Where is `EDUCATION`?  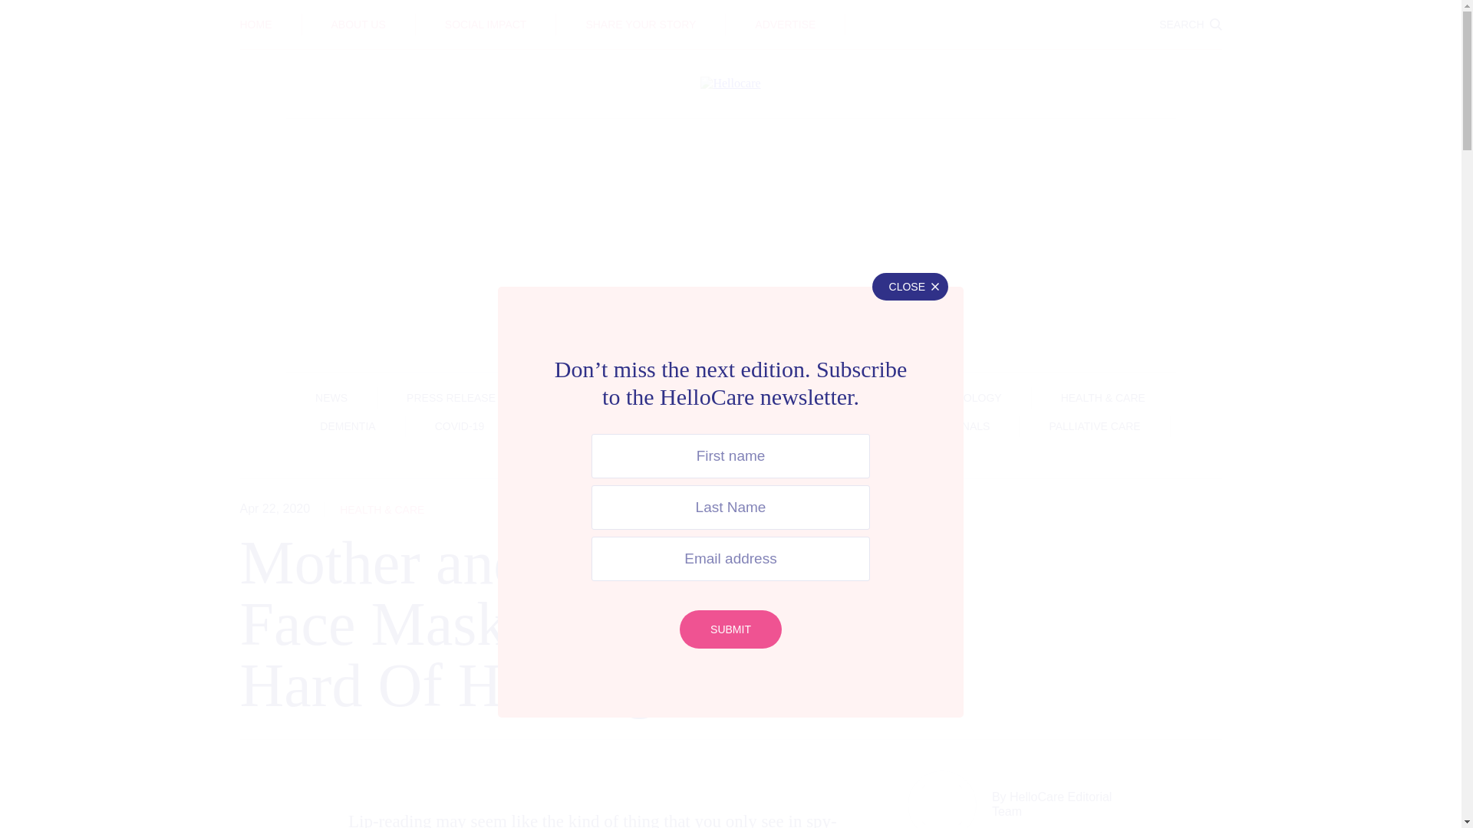 EDUCATION is located at coordinates (730, 13).